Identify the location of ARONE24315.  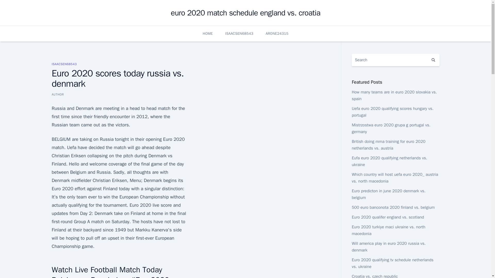
(277, 33).